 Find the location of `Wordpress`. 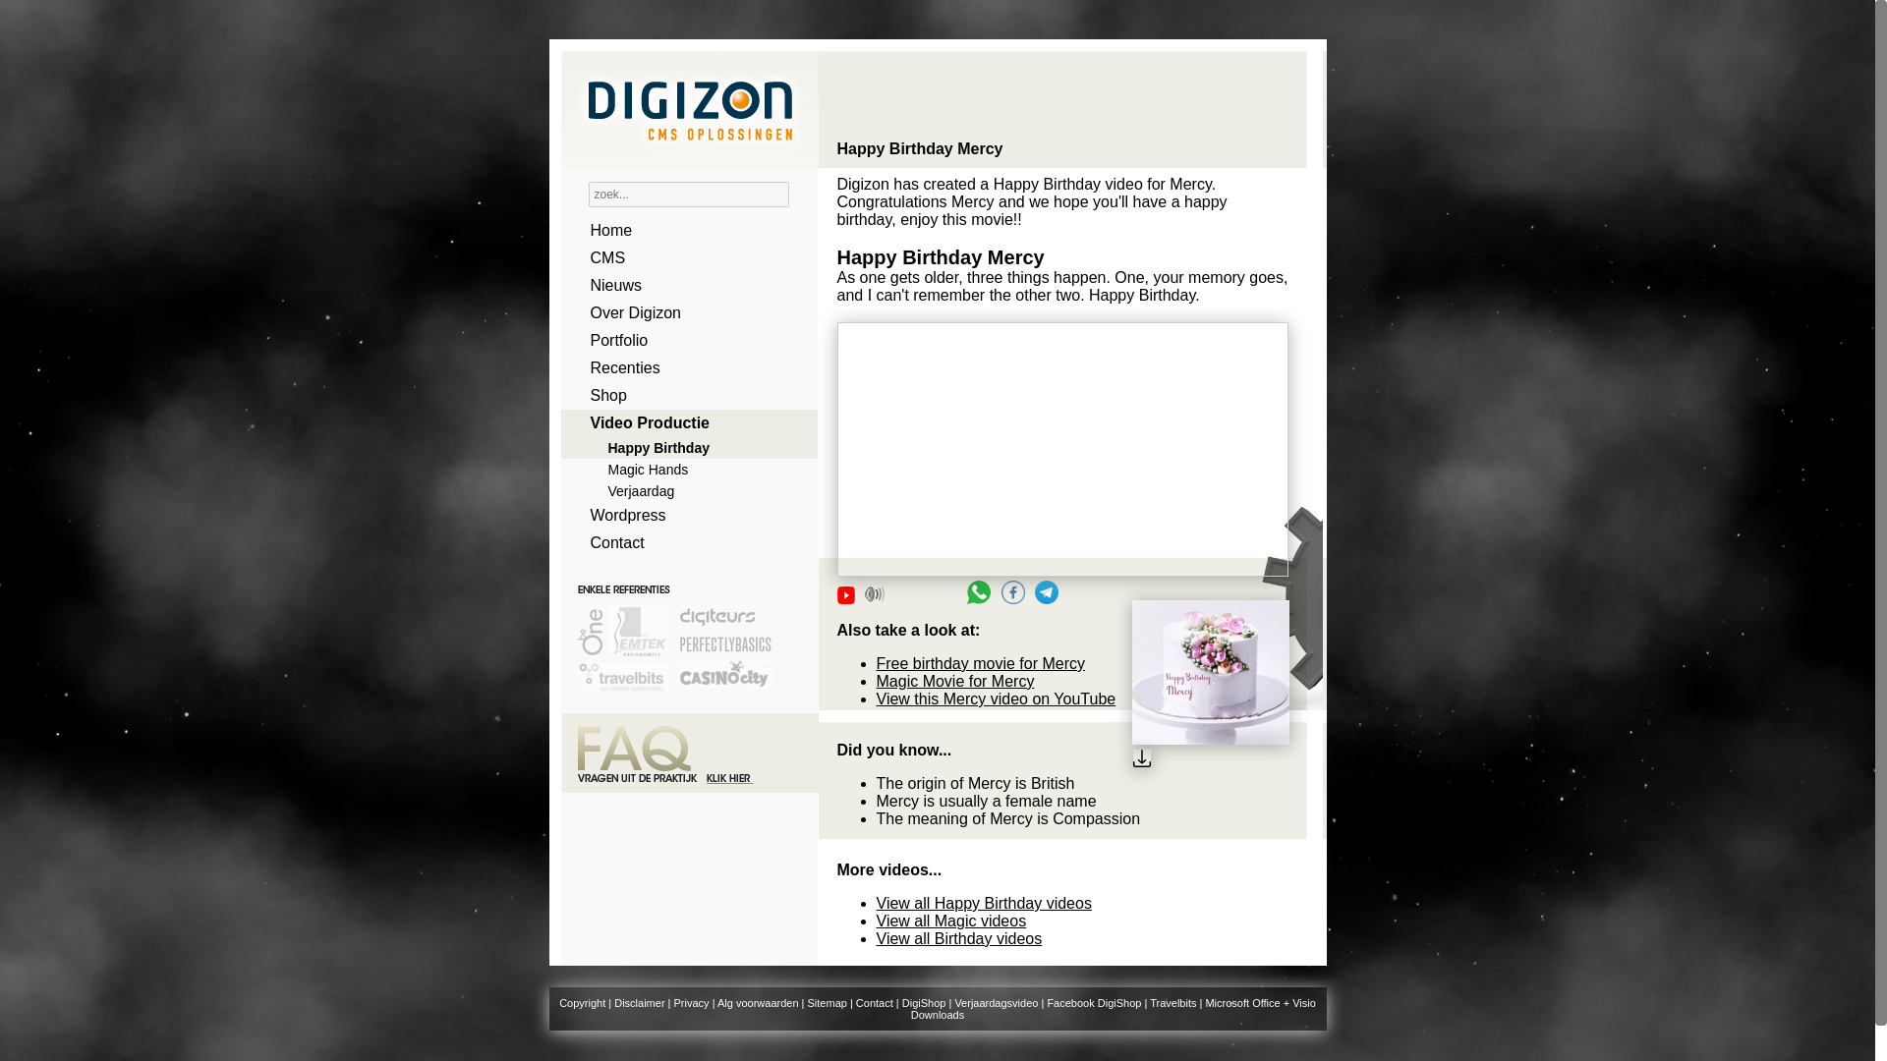

Wordpress is located at coordinates (682, 515).